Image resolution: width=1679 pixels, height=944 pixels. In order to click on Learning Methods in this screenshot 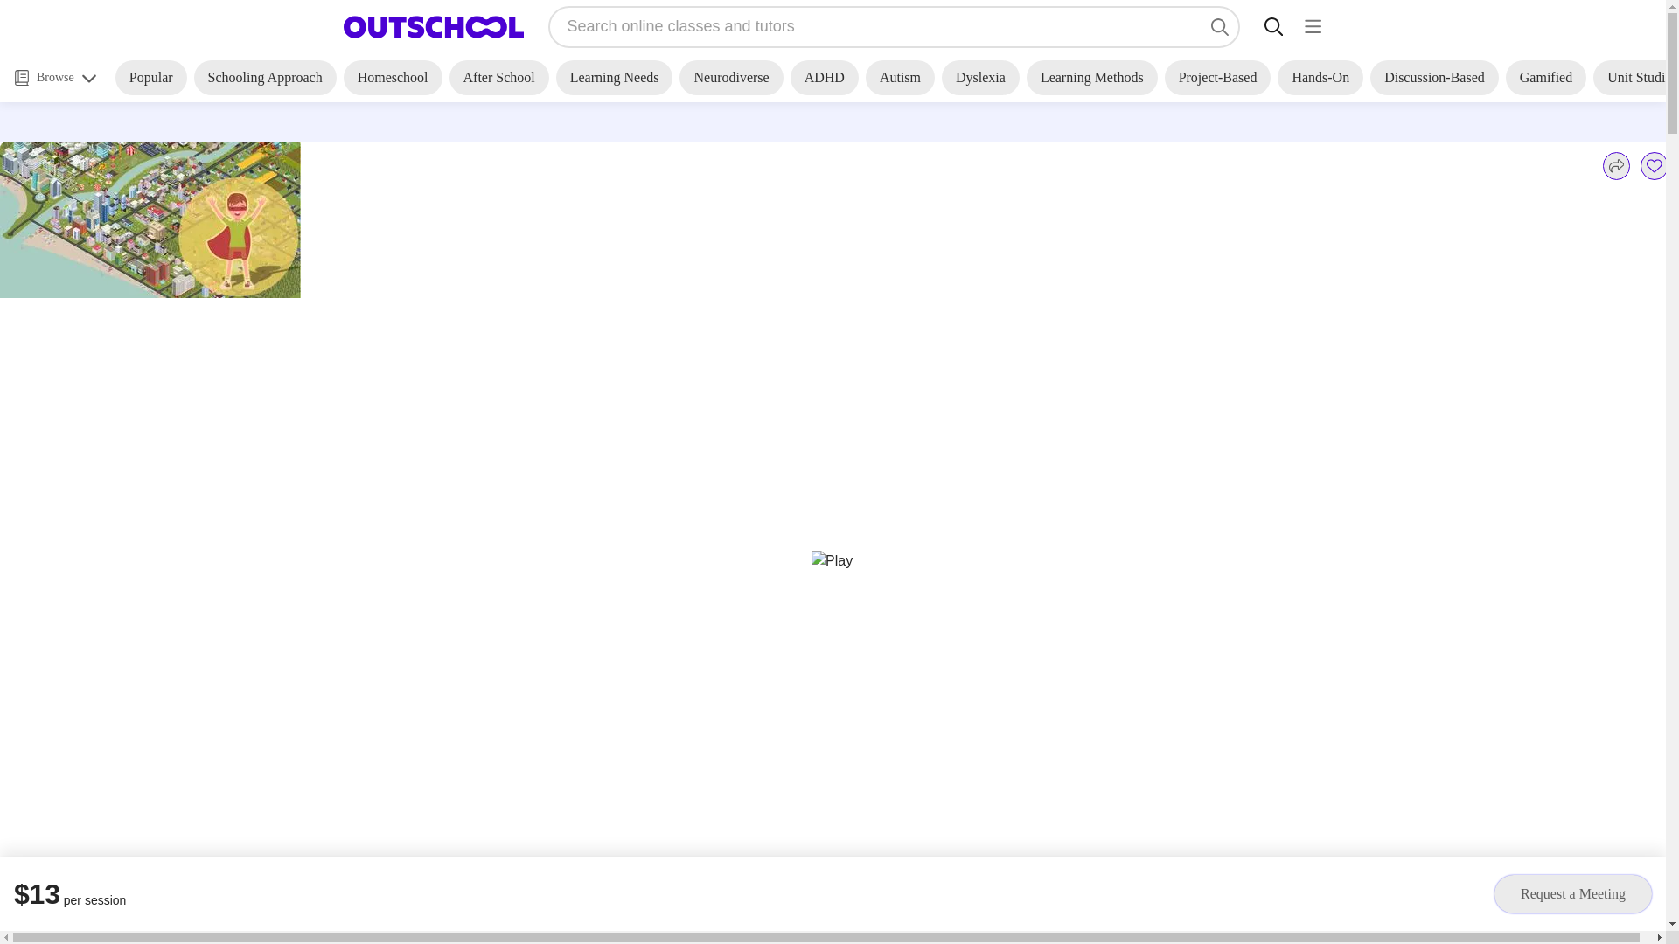, I will do `click(1091, 78)`.